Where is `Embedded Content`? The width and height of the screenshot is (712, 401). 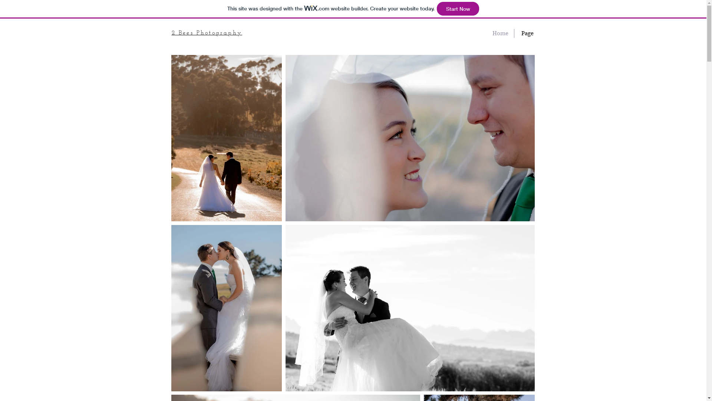 Embedded Content is located at coordinates (214, 90).